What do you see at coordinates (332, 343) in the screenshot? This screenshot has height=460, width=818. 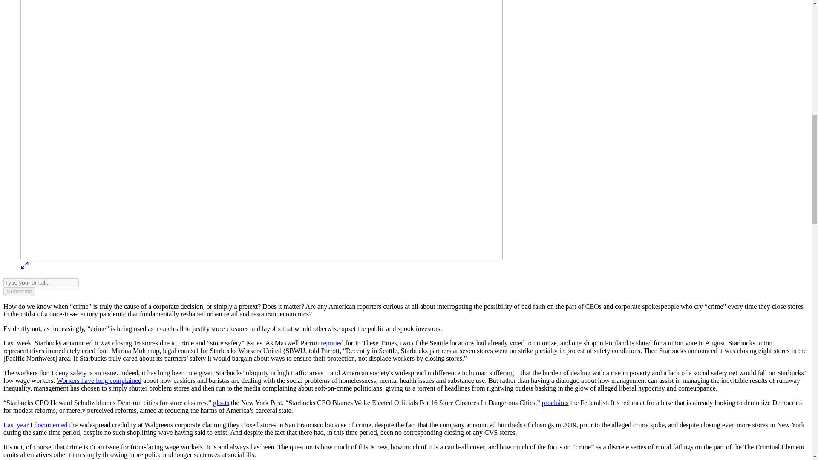 I see `reported` at bounding box center [332, 343].